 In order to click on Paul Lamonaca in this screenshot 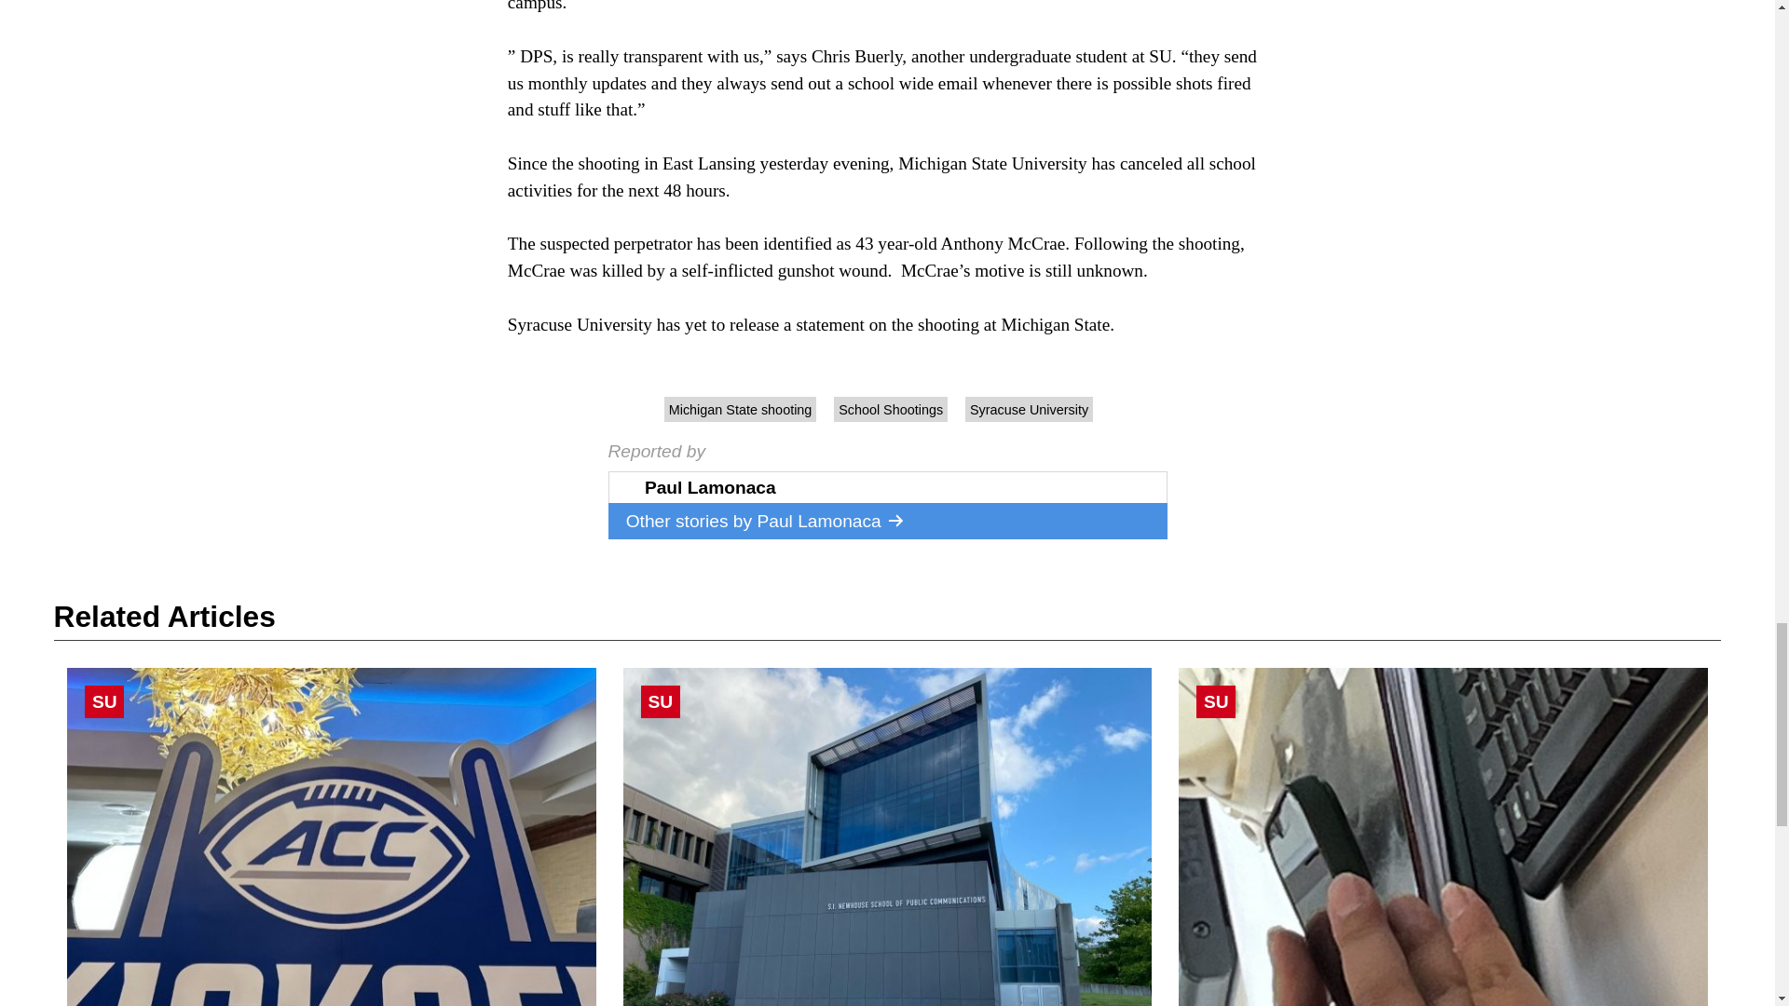, I will do `click(831, 521)`.